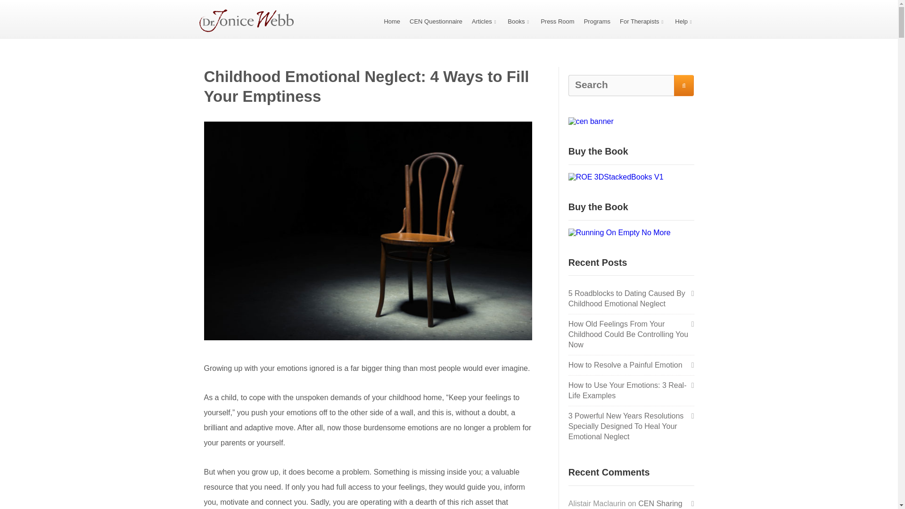 The image size is (905, 509). What do you see at coordinates (642, 21) in the screenshot?
I see `For Therapists` at bounding box center [642, 21].